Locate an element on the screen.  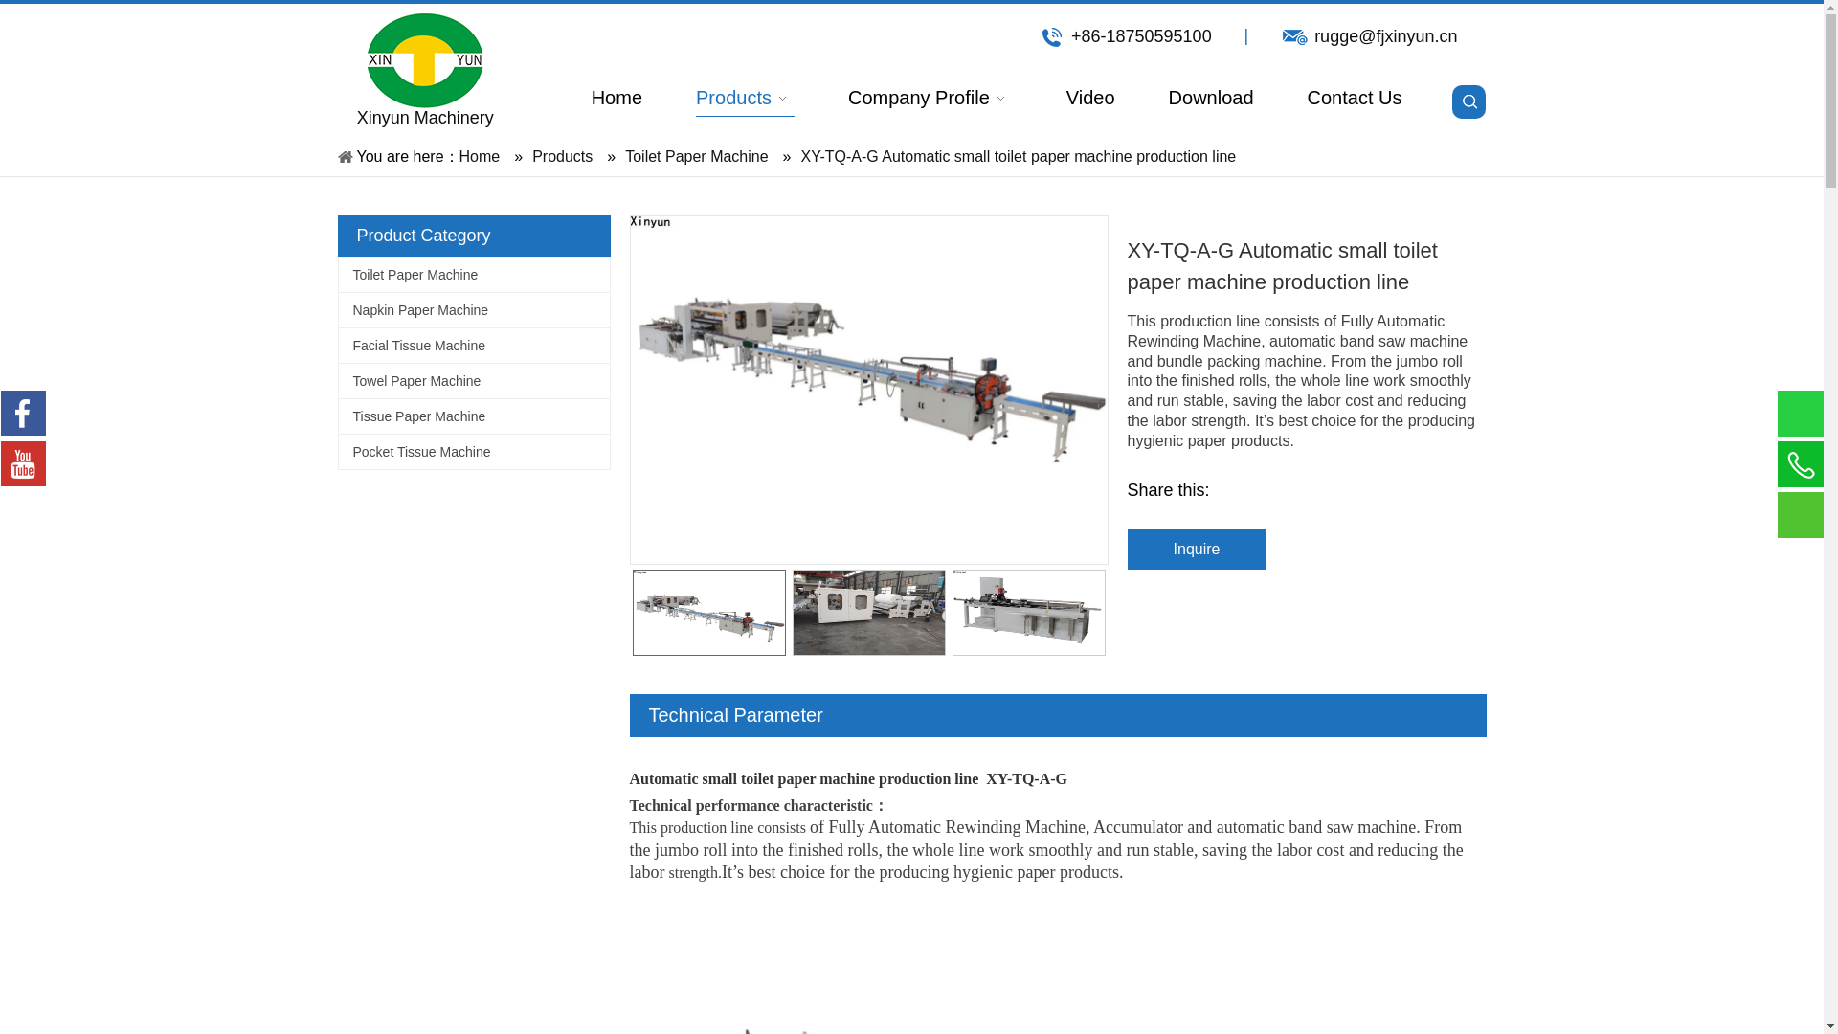
Contact Us is located at coordinates (1354, 99).